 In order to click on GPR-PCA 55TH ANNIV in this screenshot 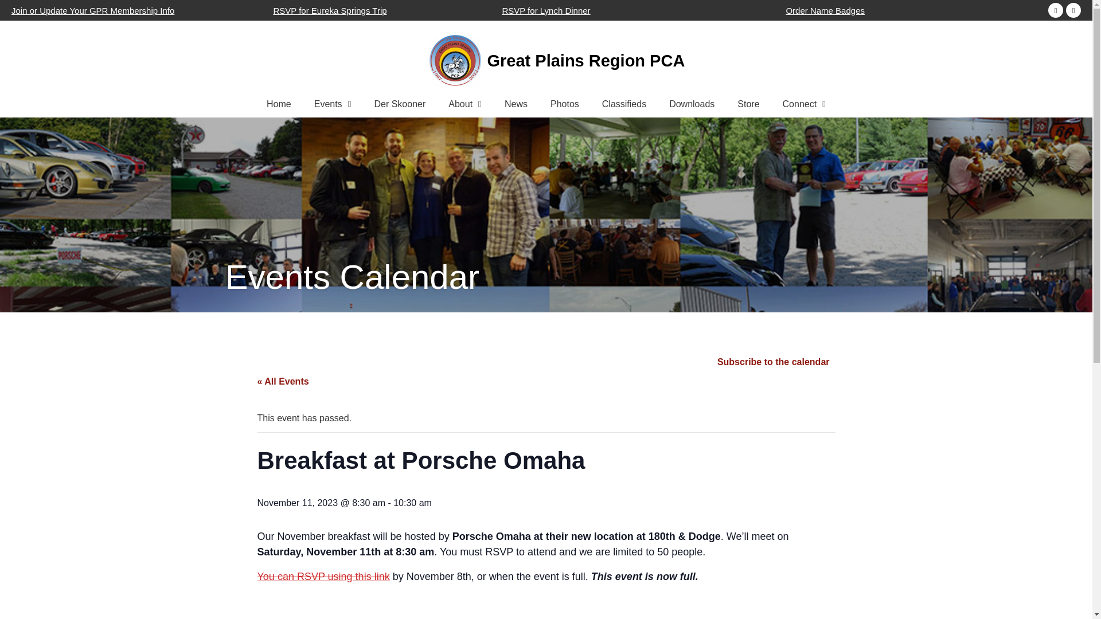, I will do `click(455, 61)`.